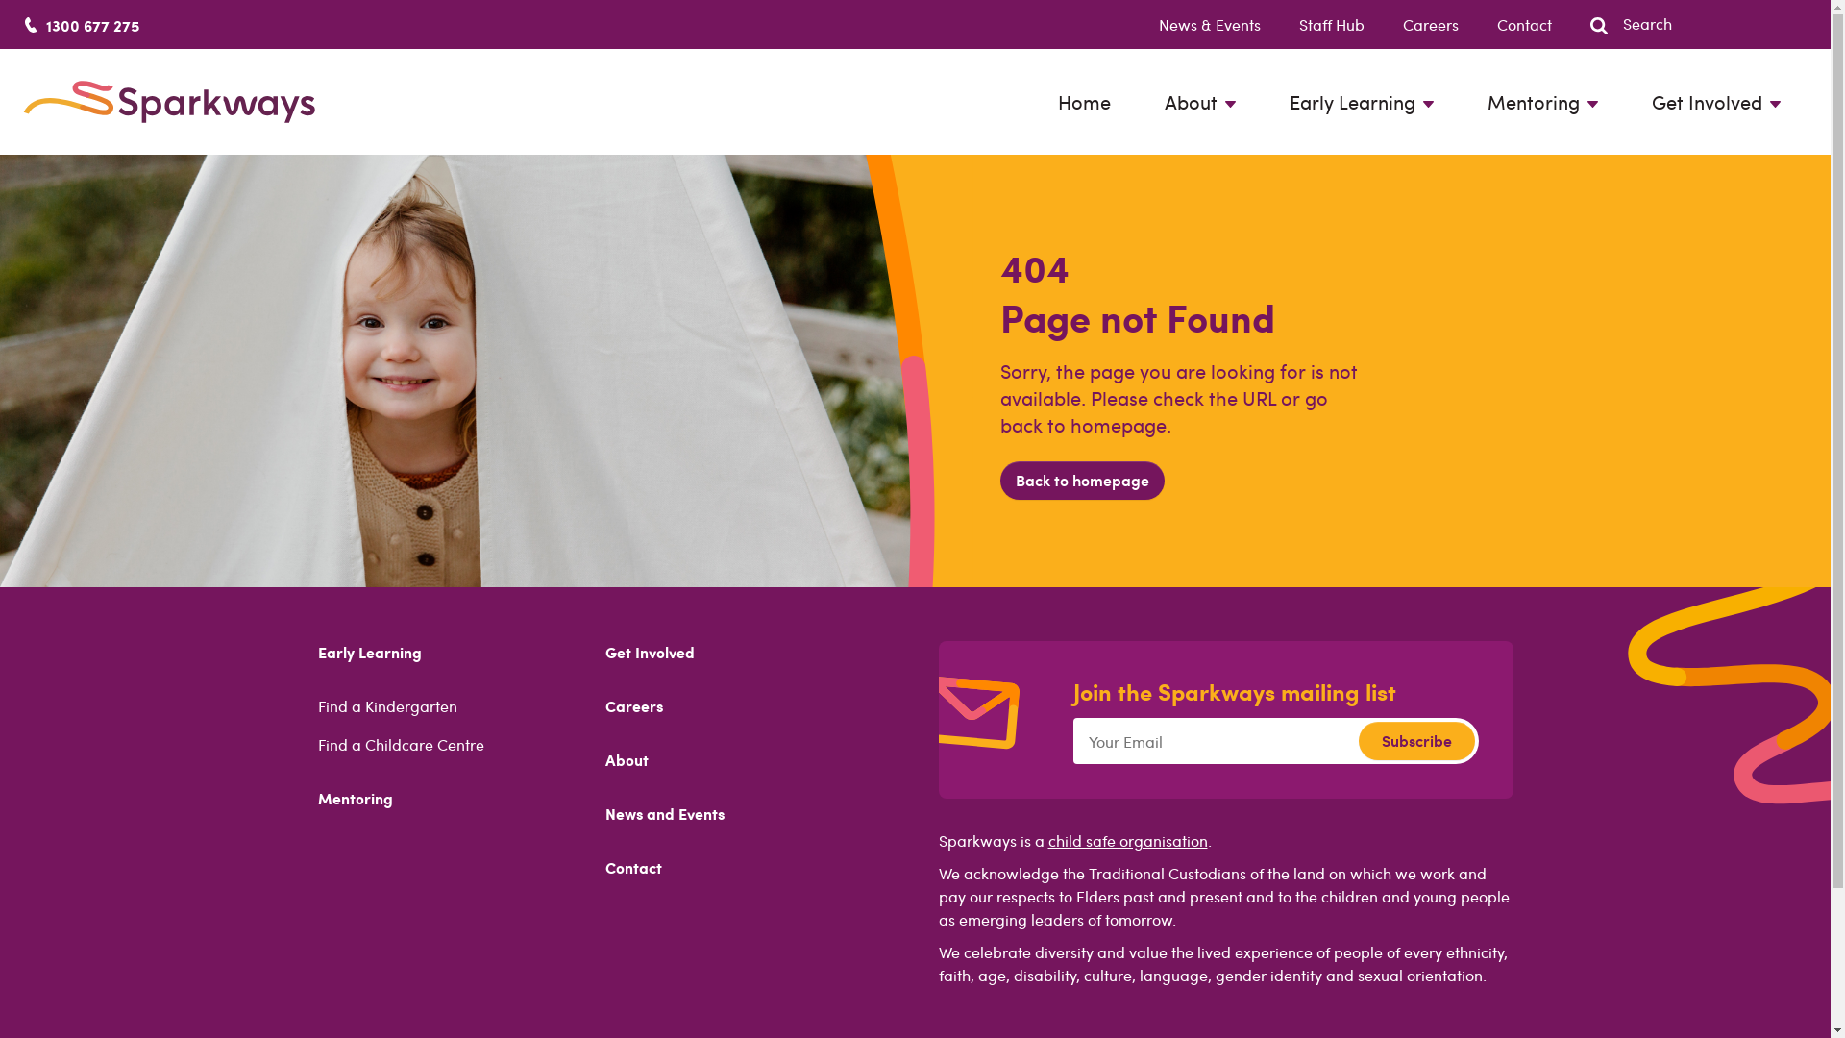  Describe the element at coordinates (1127, 840) in the screenshot. I see `child safe organisation` at that location.